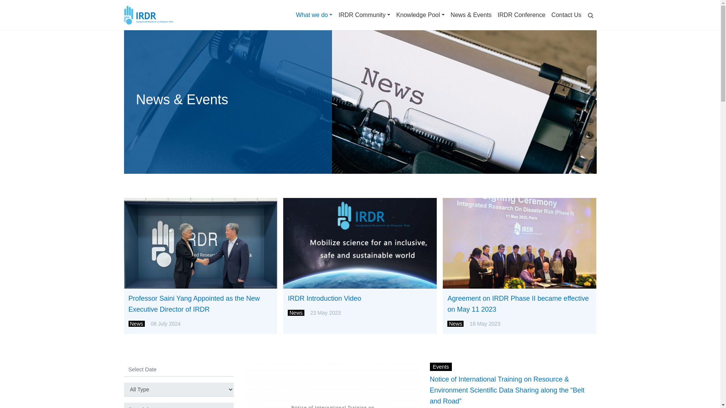  I want to click on Knowledge Pool, so click(420, 15).